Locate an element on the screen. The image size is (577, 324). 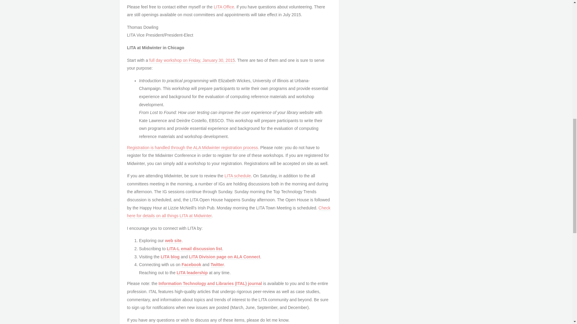
LITA-L email discussion list is located at coordinates (194, 249).